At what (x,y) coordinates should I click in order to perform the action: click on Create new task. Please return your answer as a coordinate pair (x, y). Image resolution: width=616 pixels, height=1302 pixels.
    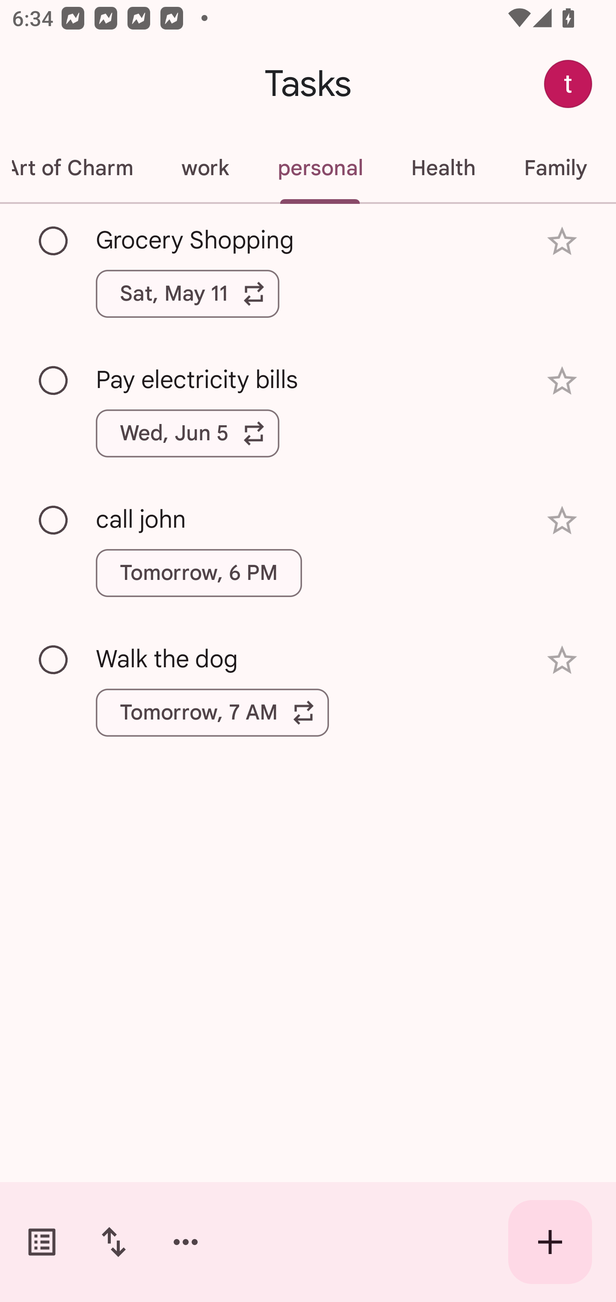
    Looking at the image, I should click on (550, 1242).